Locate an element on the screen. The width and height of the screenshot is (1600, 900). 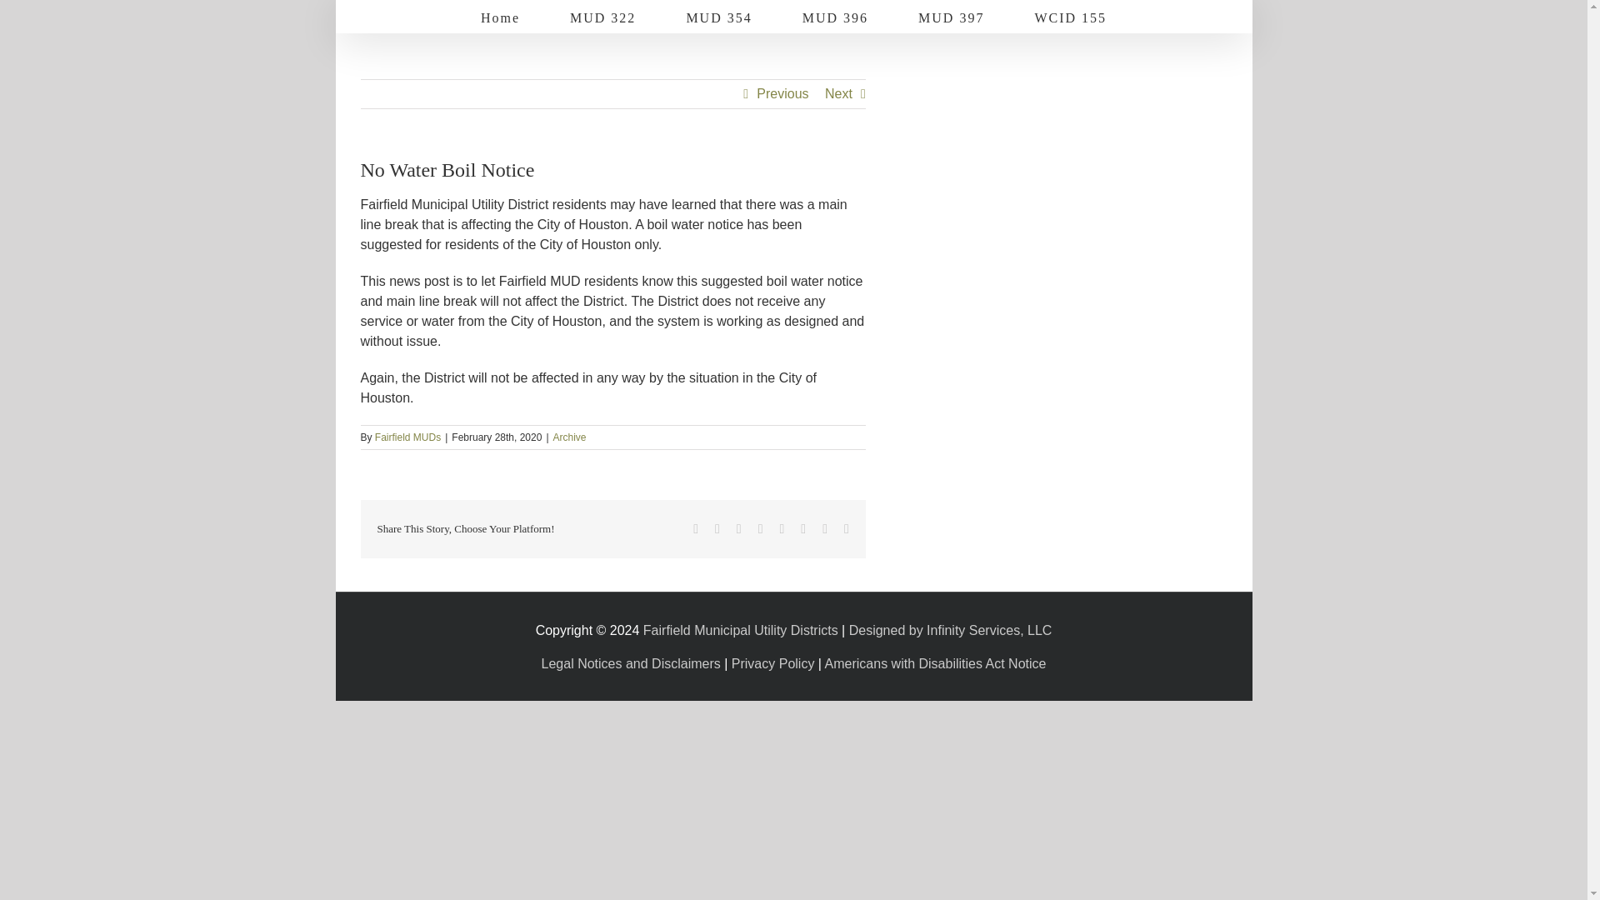
MUD 354 is located at coordinates (718, 17).